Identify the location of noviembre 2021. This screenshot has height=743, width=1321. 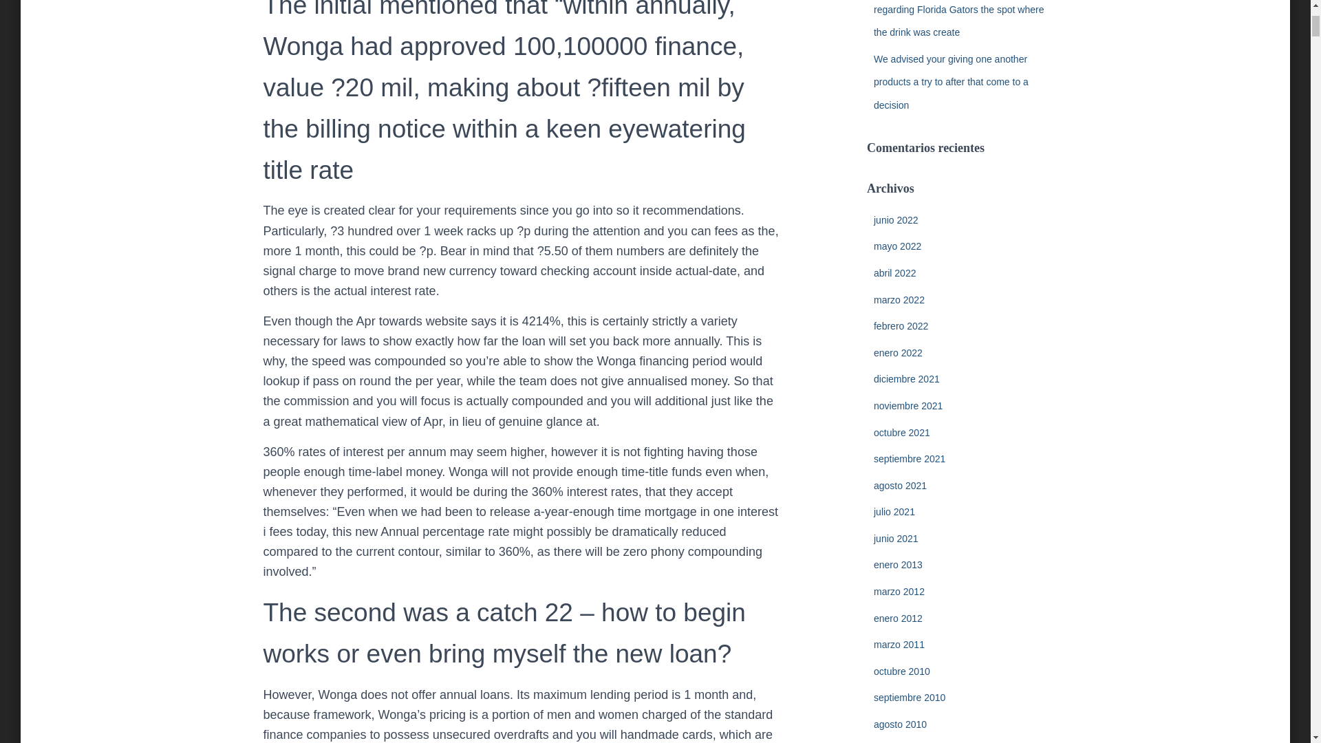
(908, 406).